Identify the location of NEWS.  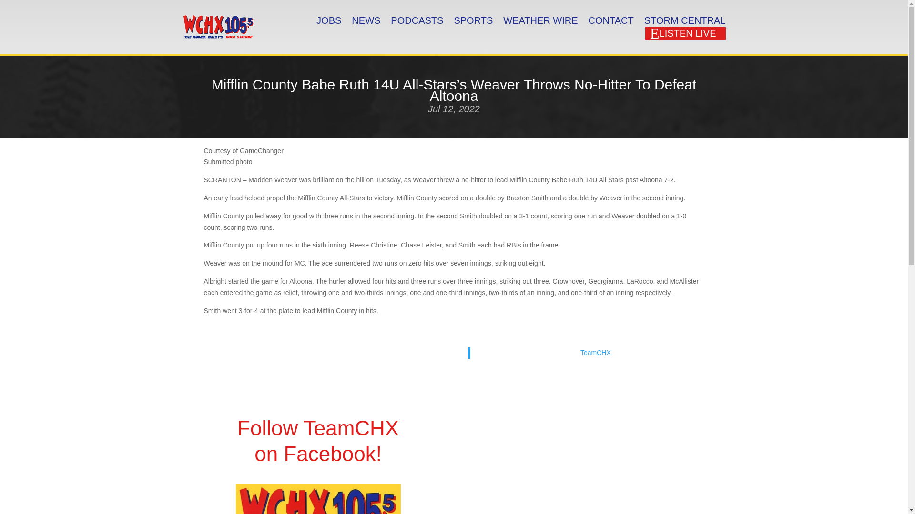
(366, 21).